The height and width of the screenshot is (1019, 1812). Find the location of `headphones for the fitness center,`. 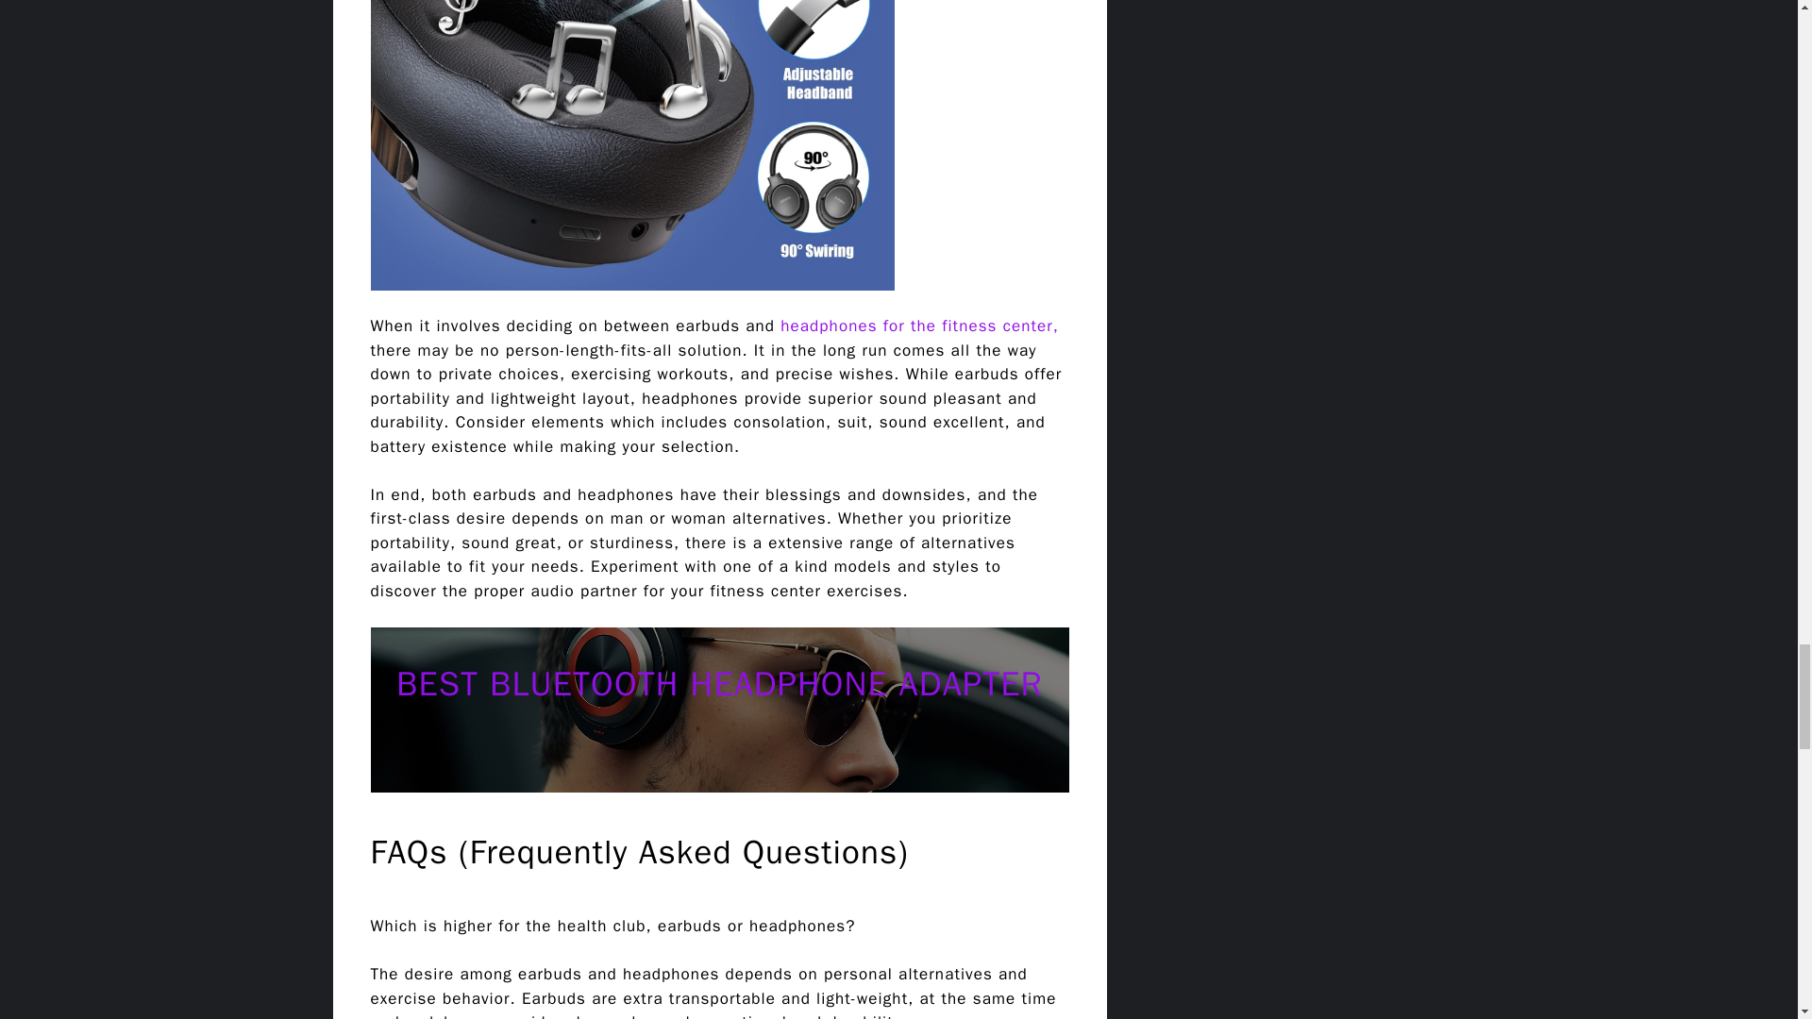

headphones for the fitness center, is located at coordinates (919, 326).